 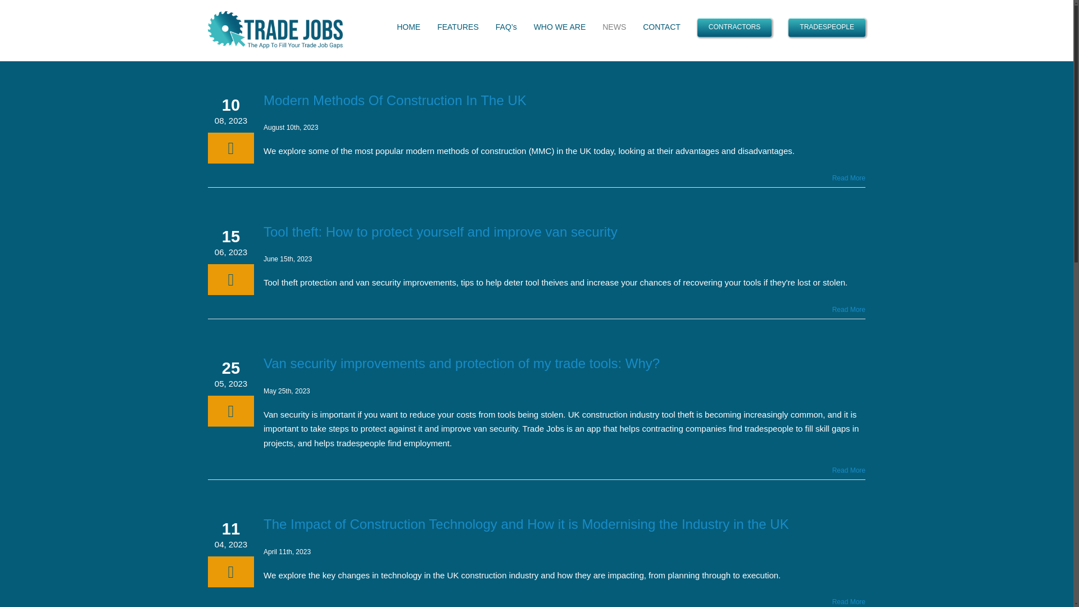 I want to click on Read More, so click(x=849, y=470).